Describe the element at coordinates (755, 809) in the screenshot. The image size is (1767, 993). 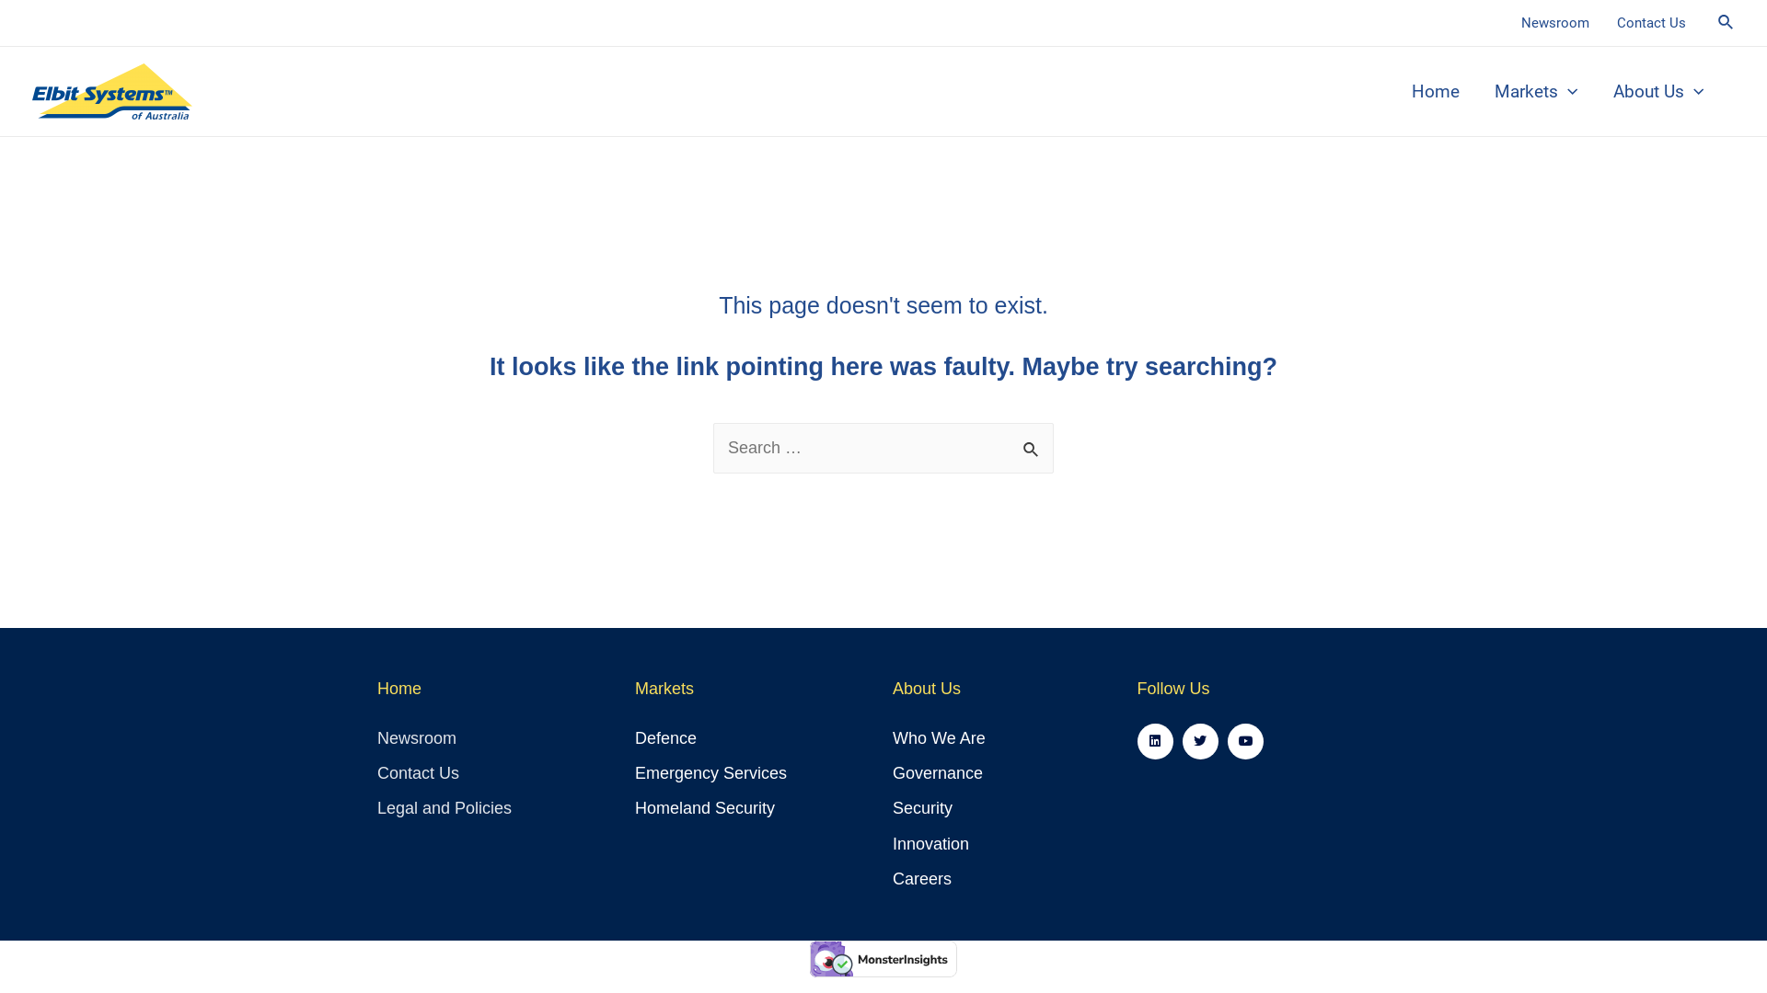
I see `Homeland Security` at that location.